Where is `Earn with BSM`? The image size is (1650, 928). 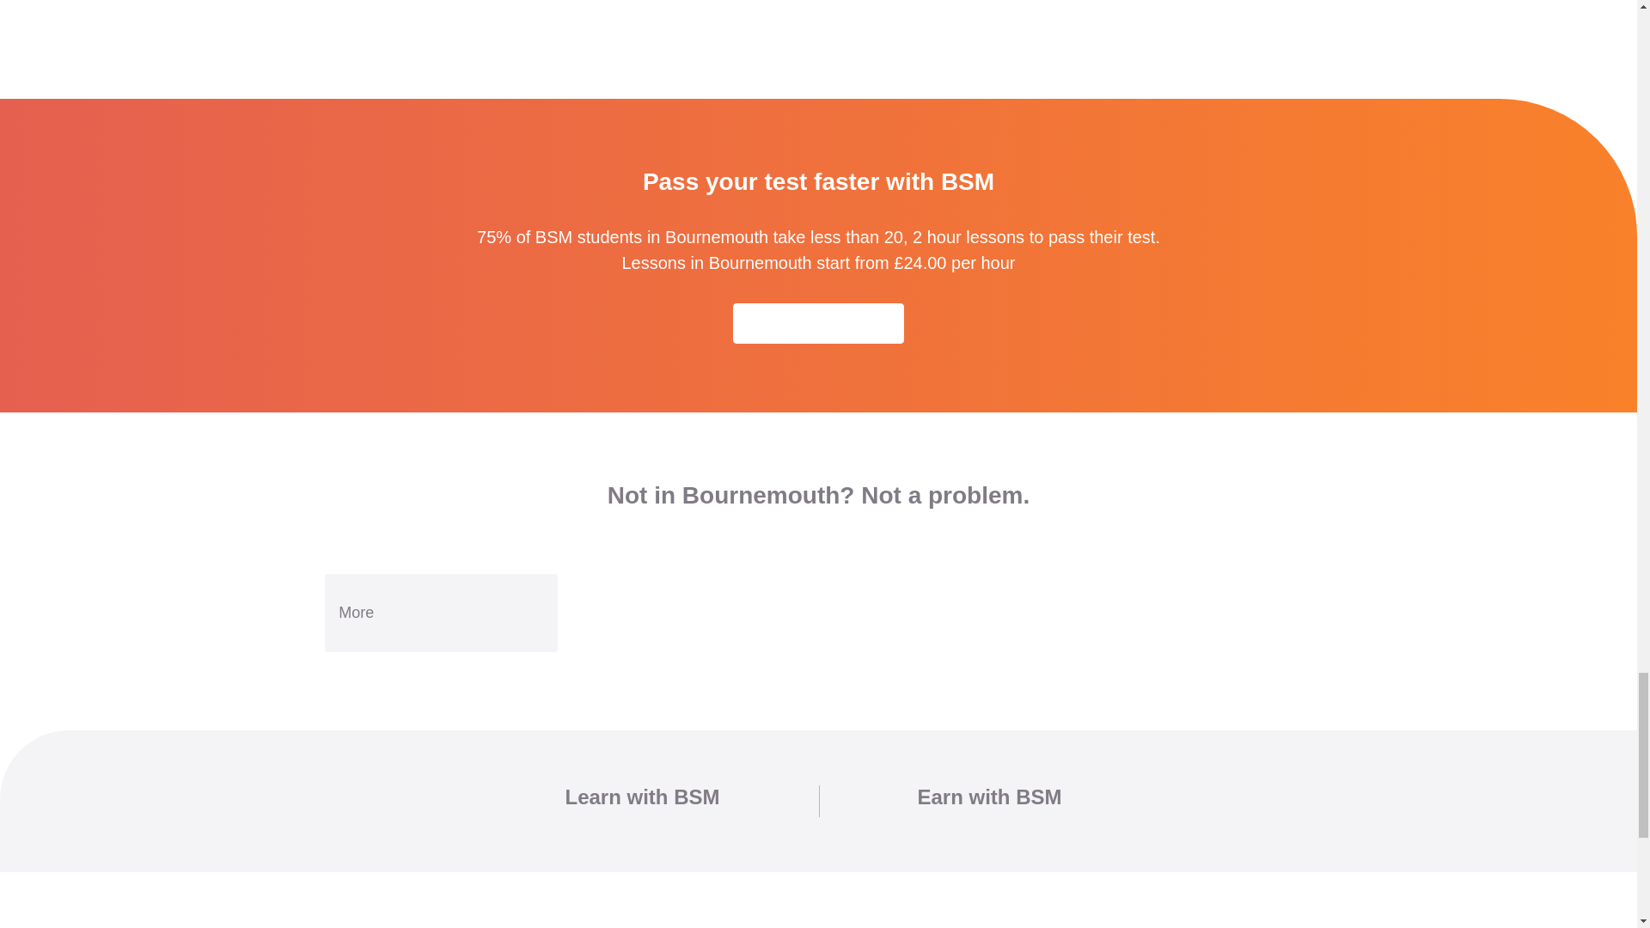 Earn with BSM is located at coordinates (990, 796).